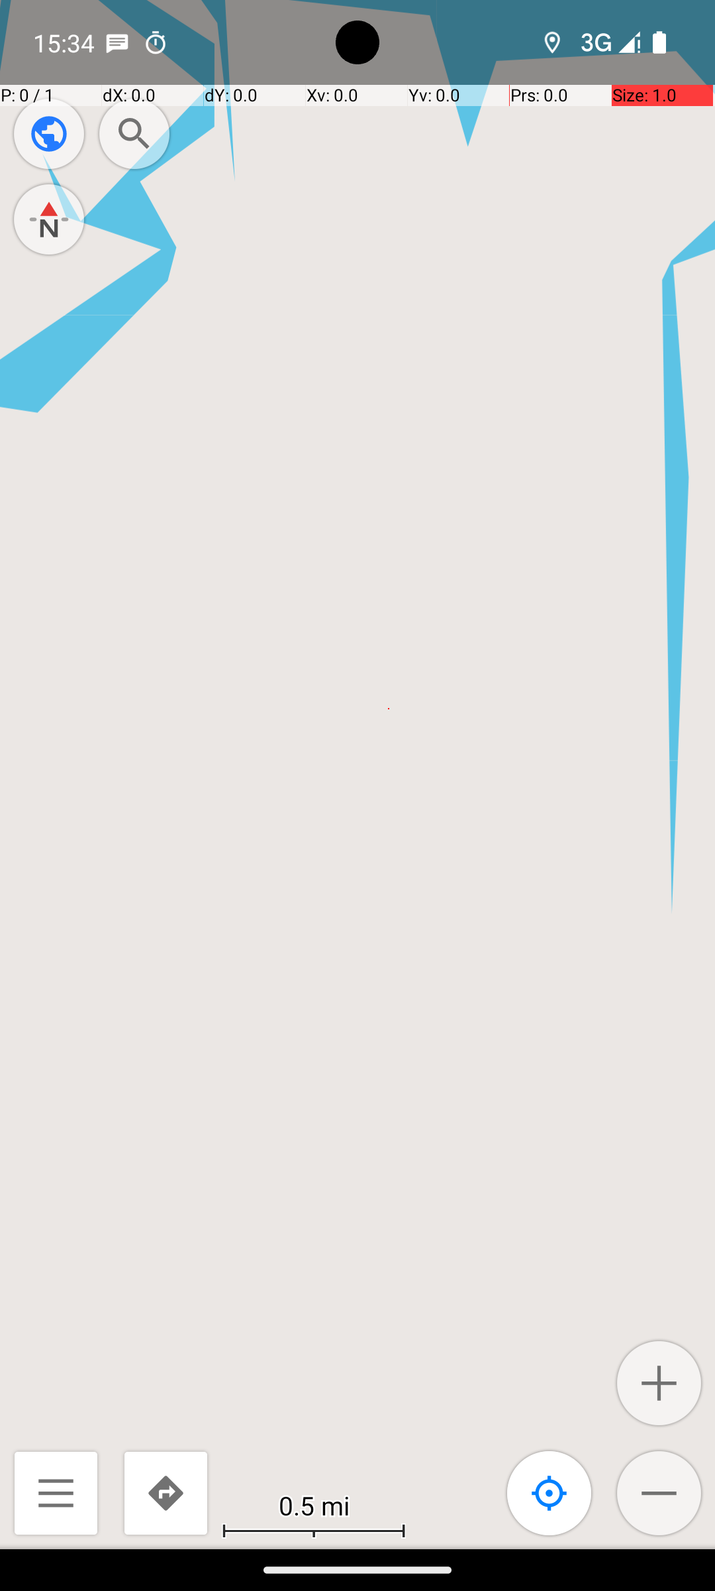  Describe the element at coordinates (549, 1493) in the screenshot. I see `Map linked to location` at that location.